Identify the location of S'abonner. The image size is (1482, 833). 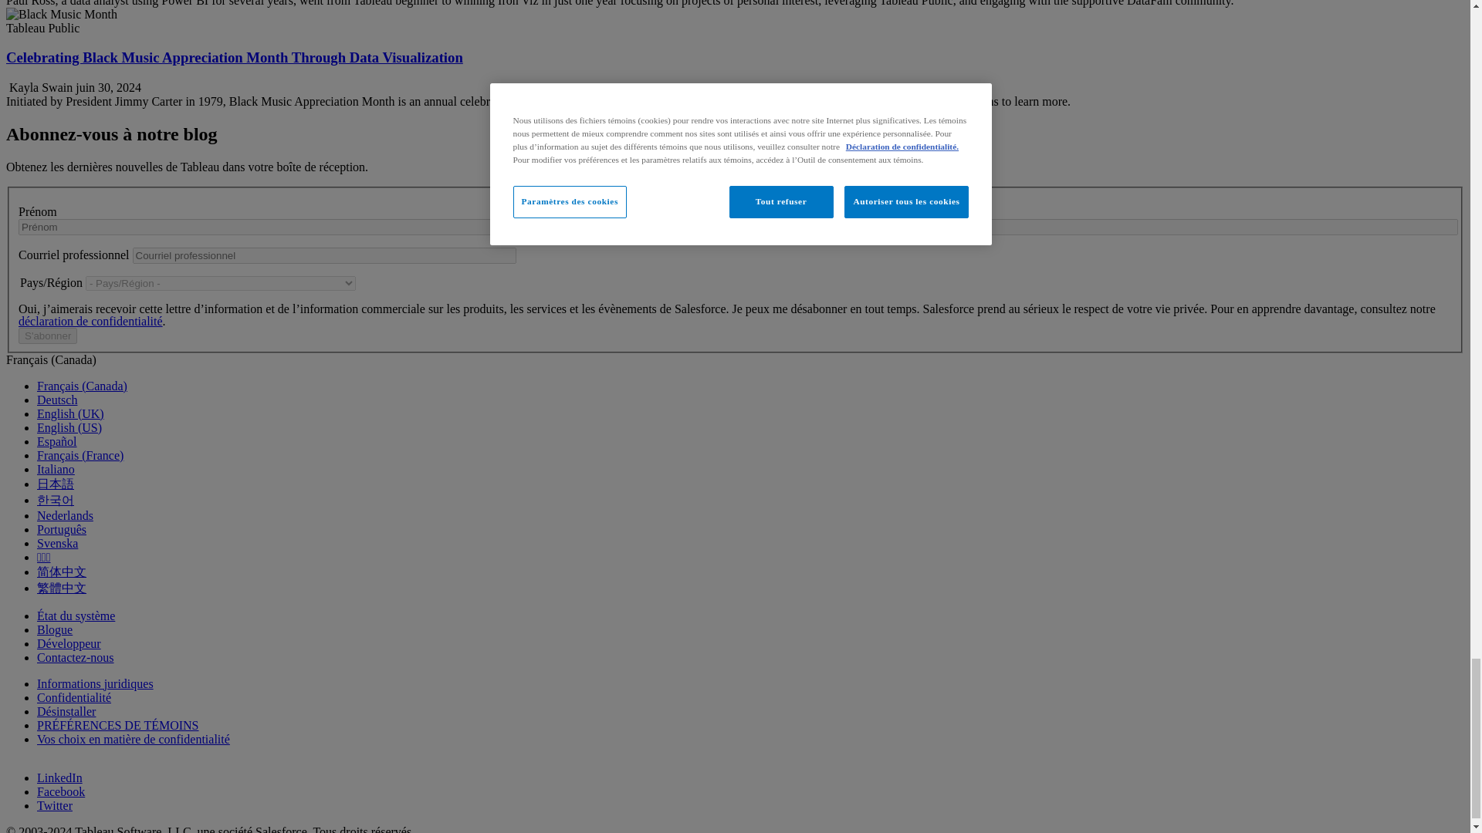
(47, 336).